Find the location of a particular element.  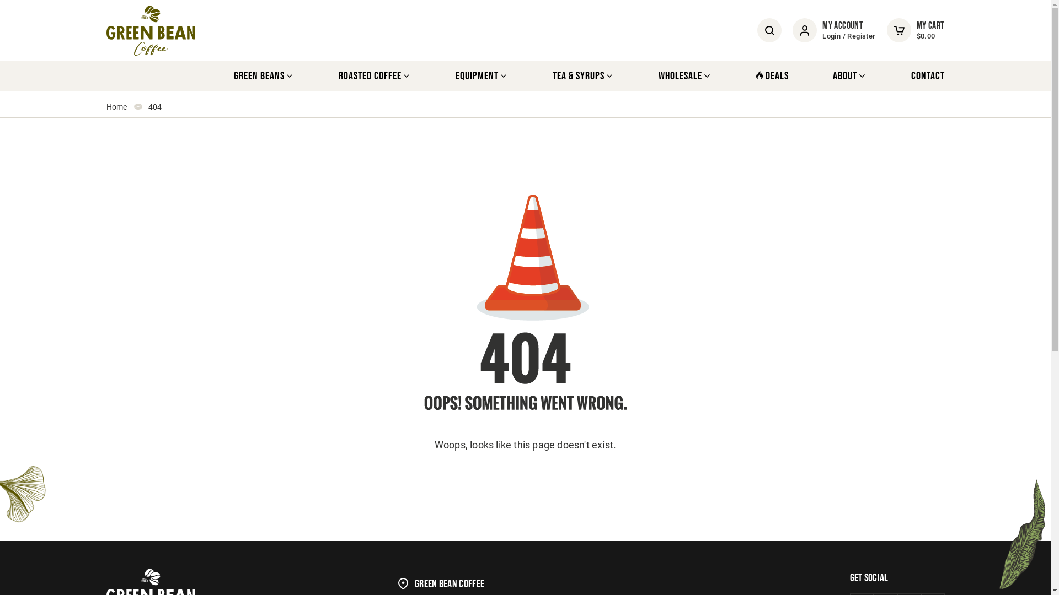

MY ACCOUNT
Login / Register is located at coordinates (834, 30).